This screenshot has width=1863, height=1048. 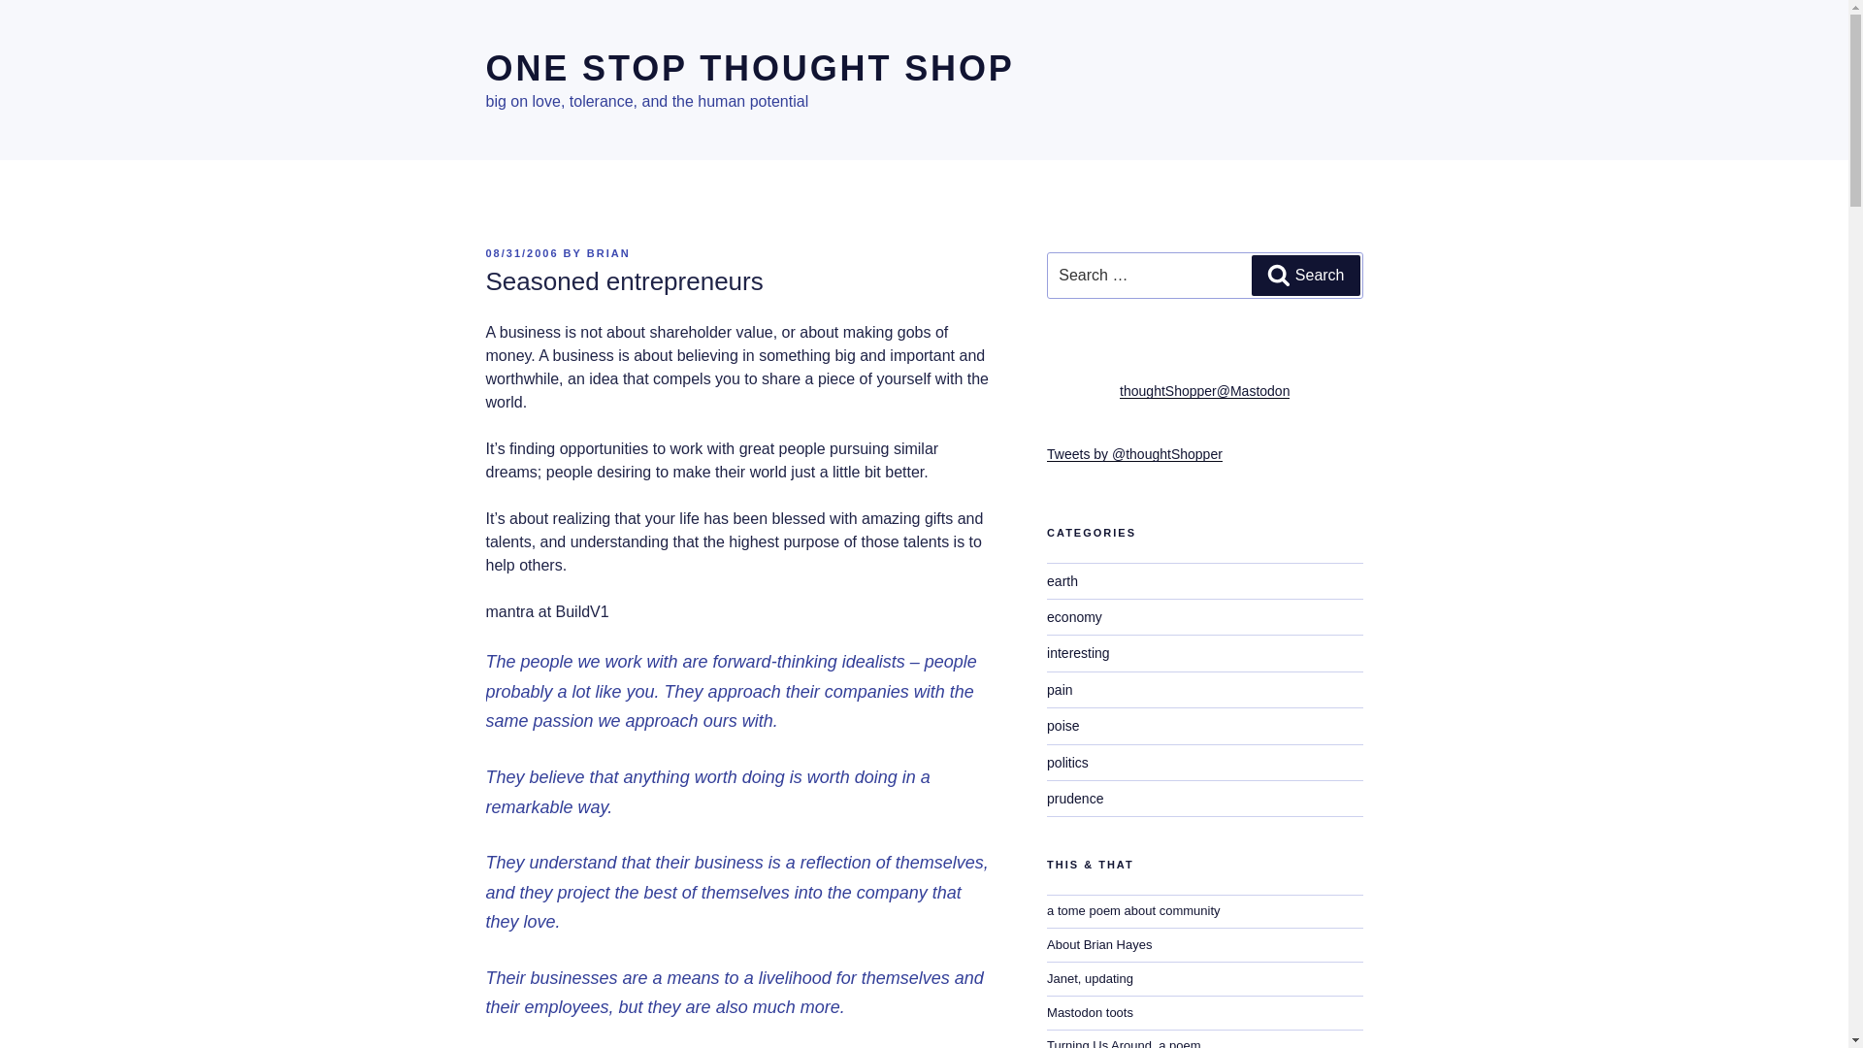 I want to click on interesting, so click(x=1079, y=653).